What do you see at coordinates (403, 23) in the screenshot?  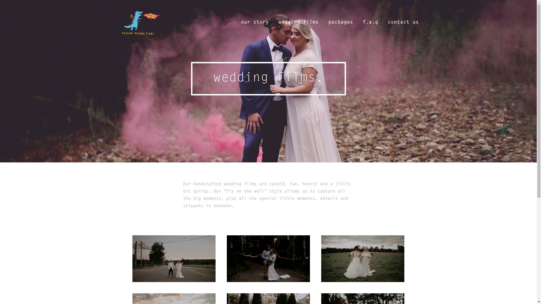 I see `contact us` at bounding box center [403, 23].